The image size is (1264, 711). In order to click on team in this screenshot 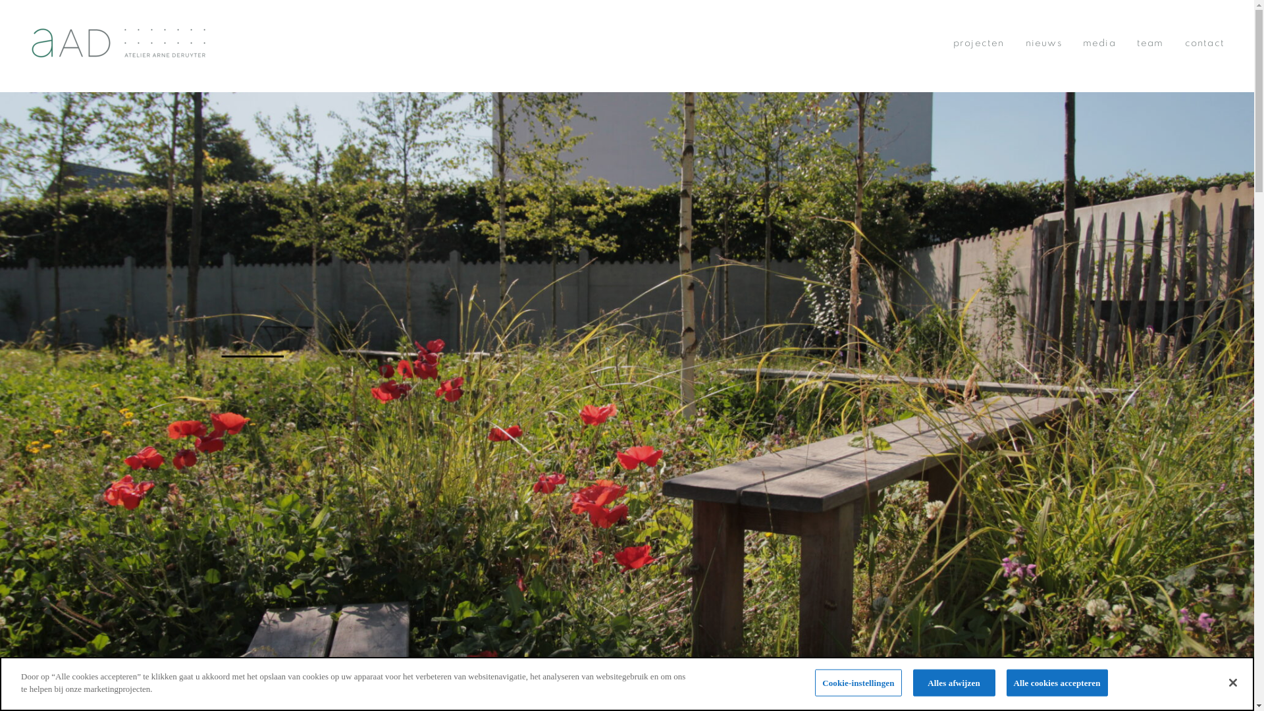, I will do `click(1151, 43)`.